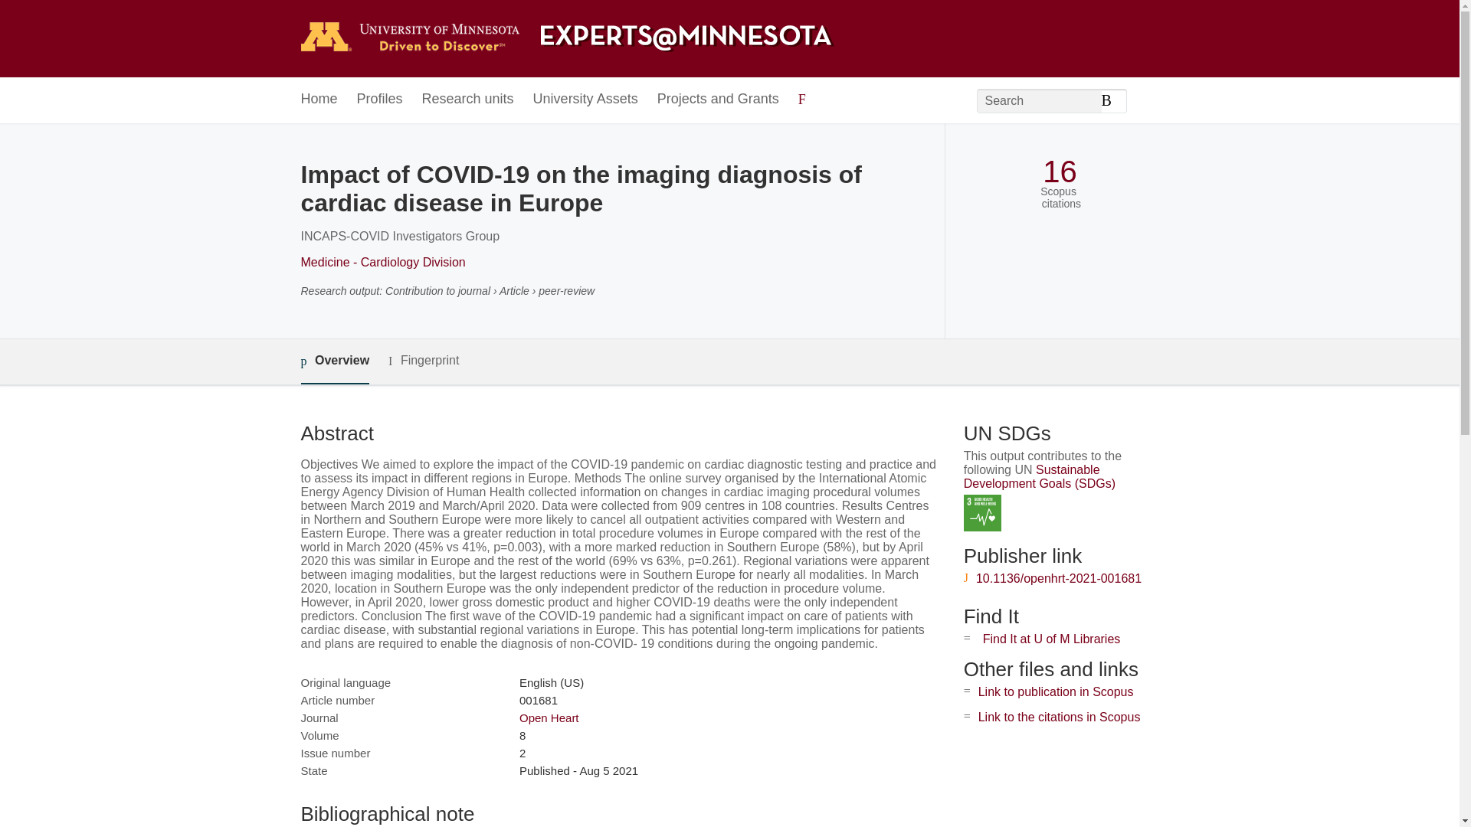 The width and height of the screenshot is (1471, 827). What do you see at coordinates (549, 717) in the screenshot?
I see `Open Heart` at bounding box center [549, 717].